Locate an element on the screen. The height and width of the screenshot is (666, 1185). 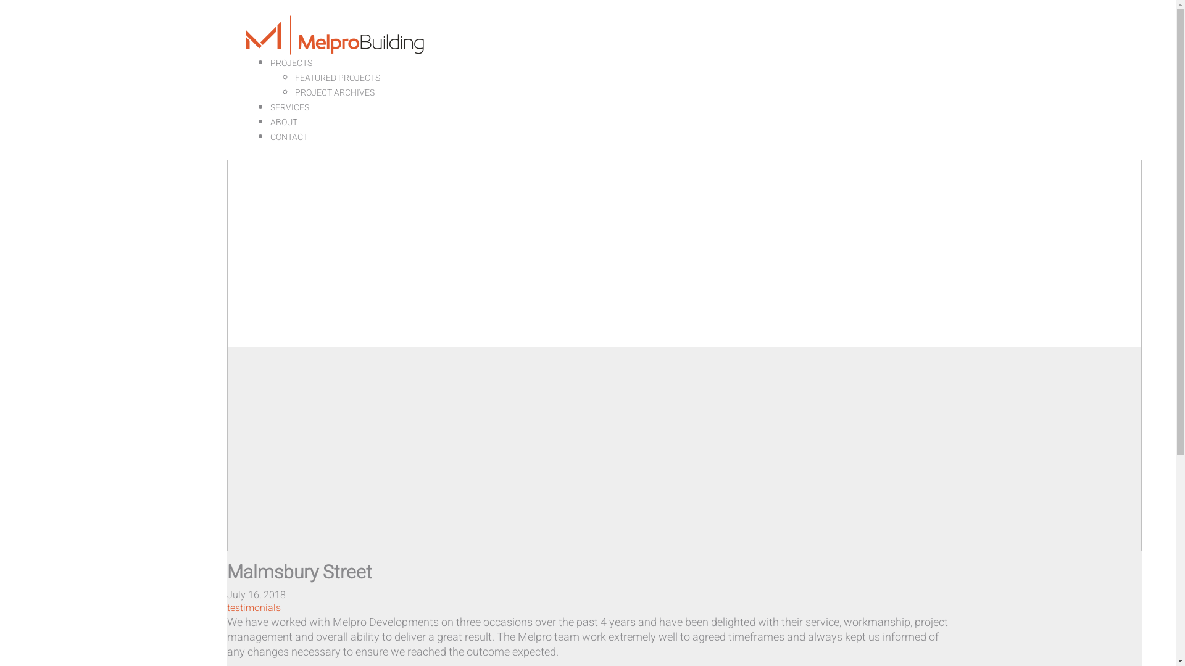
FEATURED PROJECTS is located at coordinates (338, 78).